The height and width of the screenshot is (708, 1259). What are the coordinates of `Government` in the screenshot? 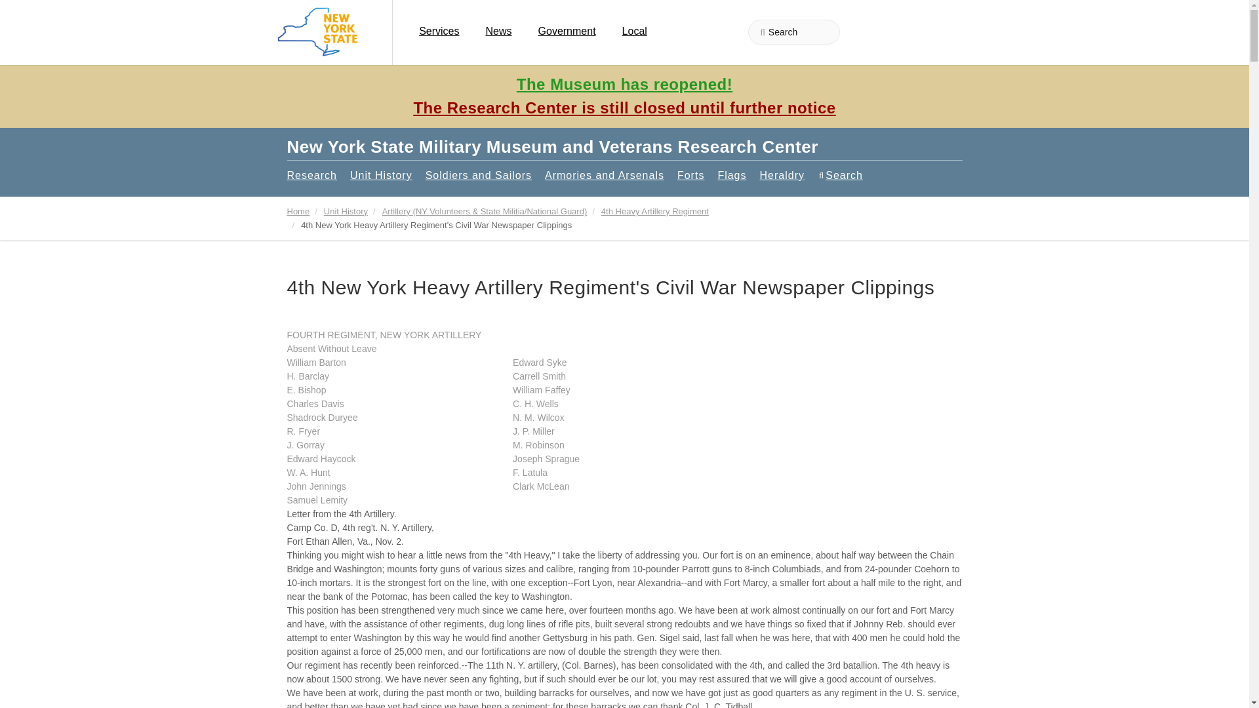 It's located at (567, 31).